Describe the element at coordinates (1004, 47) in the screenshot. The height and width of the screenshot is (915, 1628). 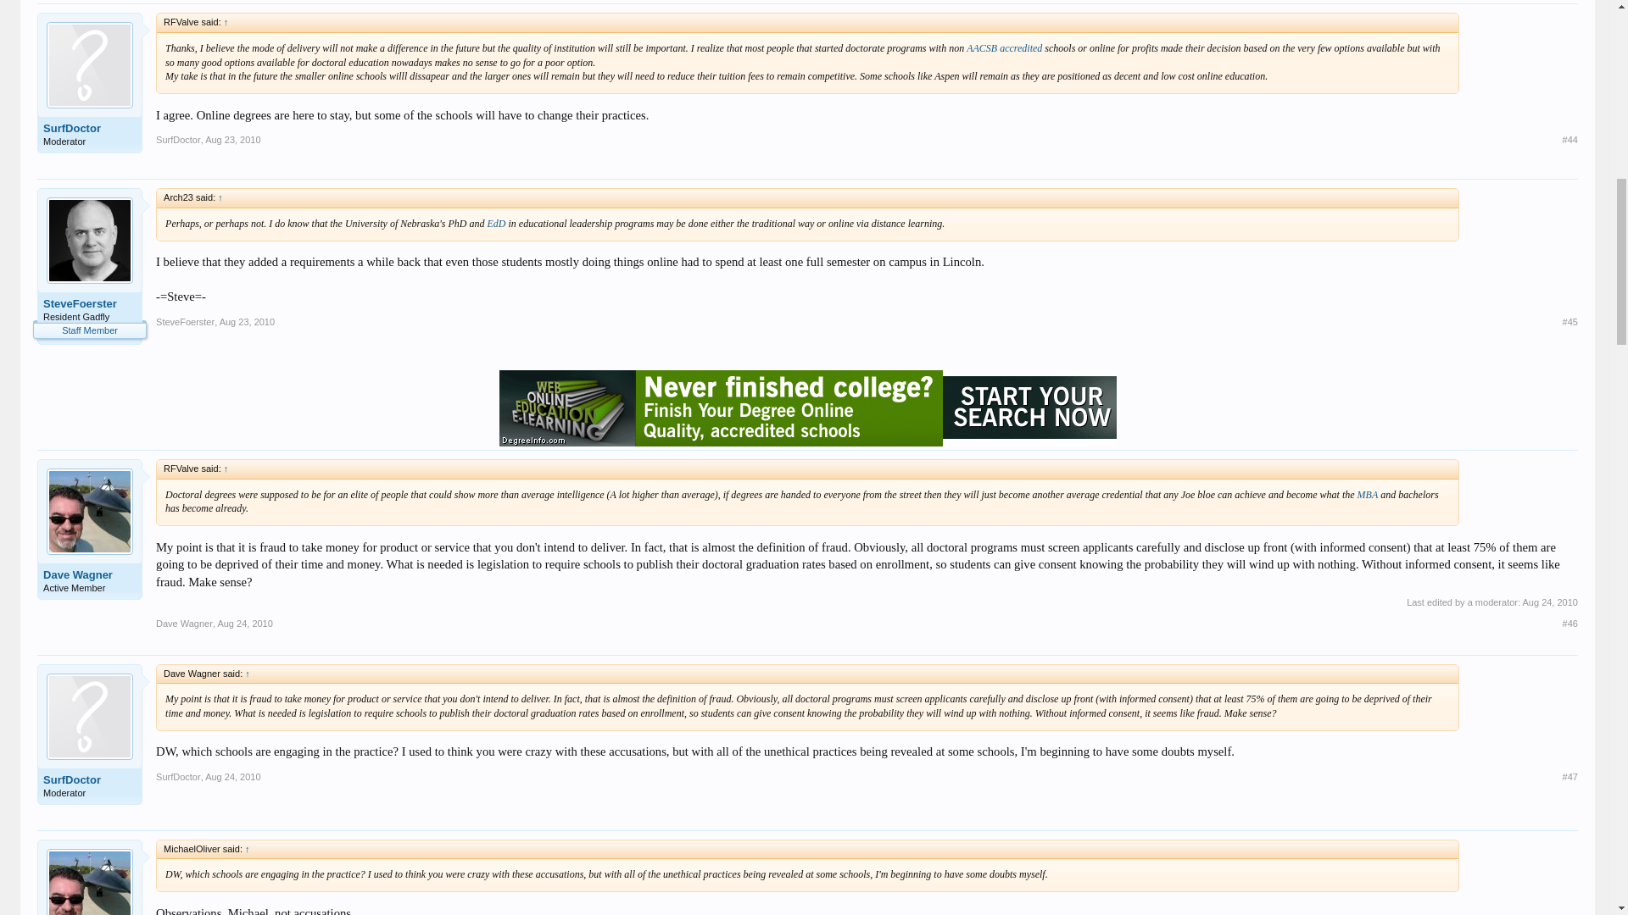
I see `AACSB accredited` at that location.